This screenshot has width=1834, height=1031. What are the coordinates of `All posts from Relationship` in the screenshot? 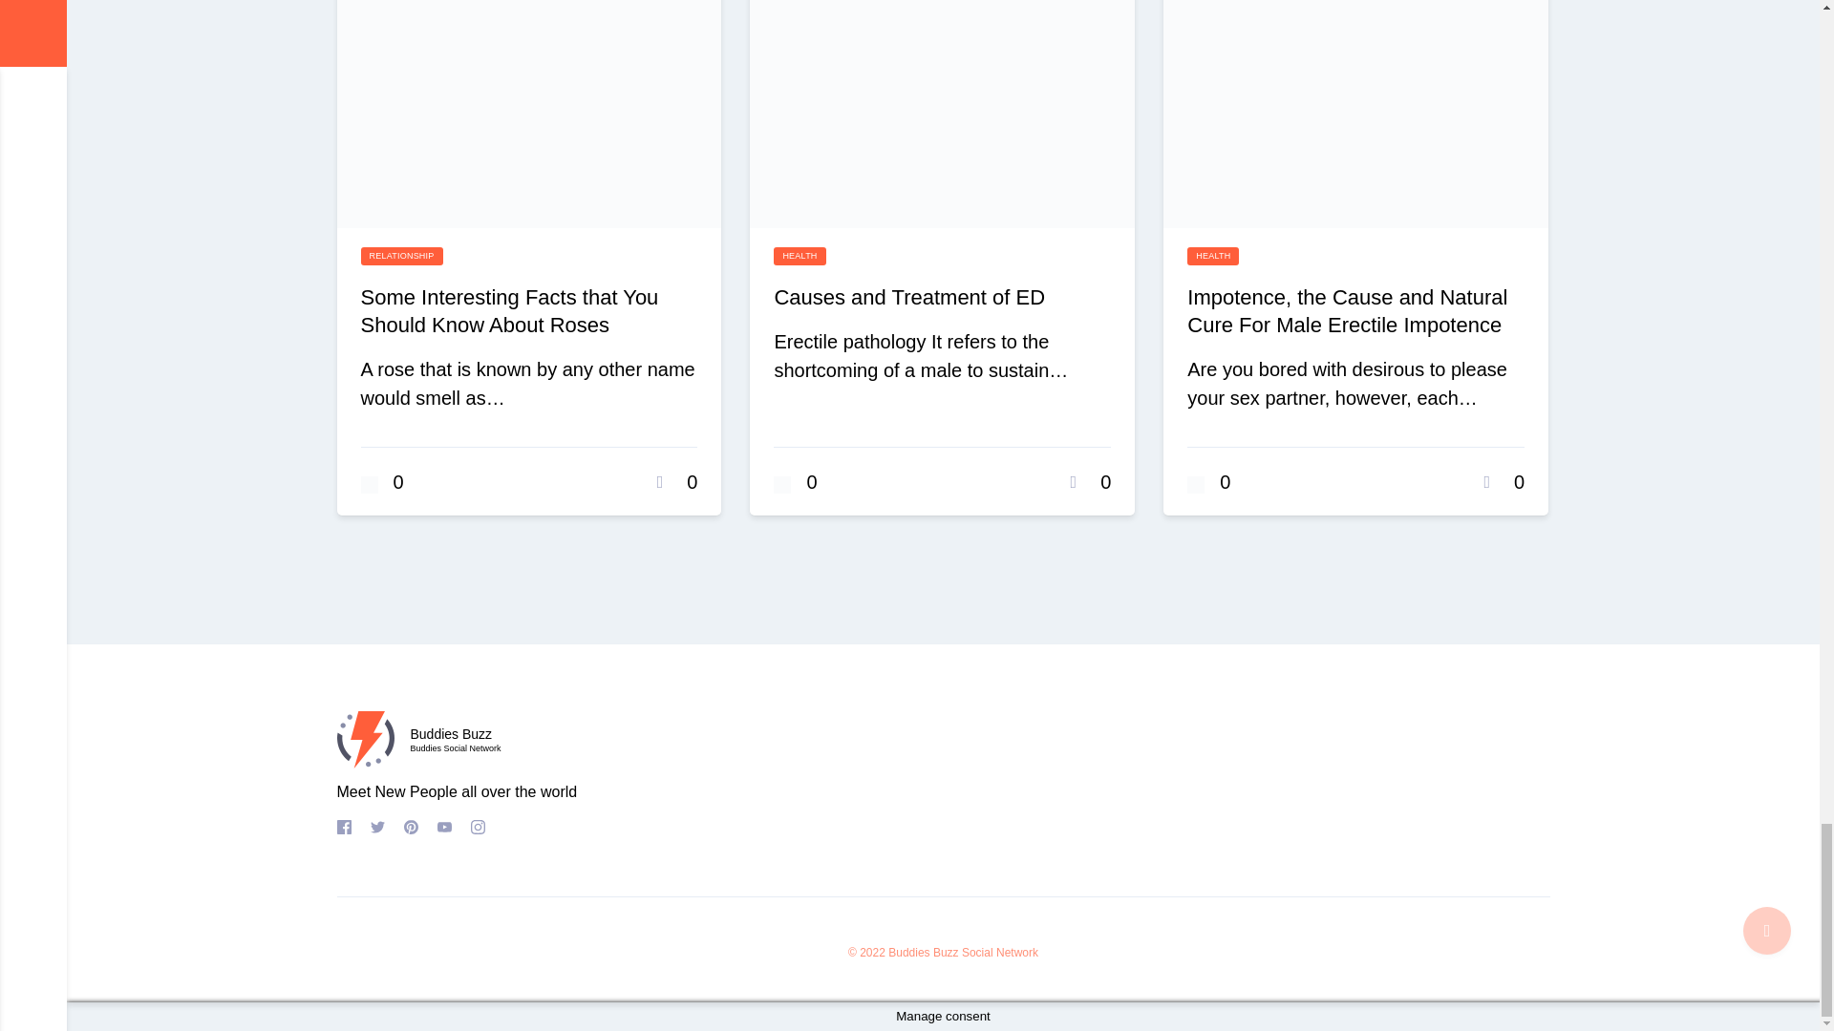 It's located at (402, 256).